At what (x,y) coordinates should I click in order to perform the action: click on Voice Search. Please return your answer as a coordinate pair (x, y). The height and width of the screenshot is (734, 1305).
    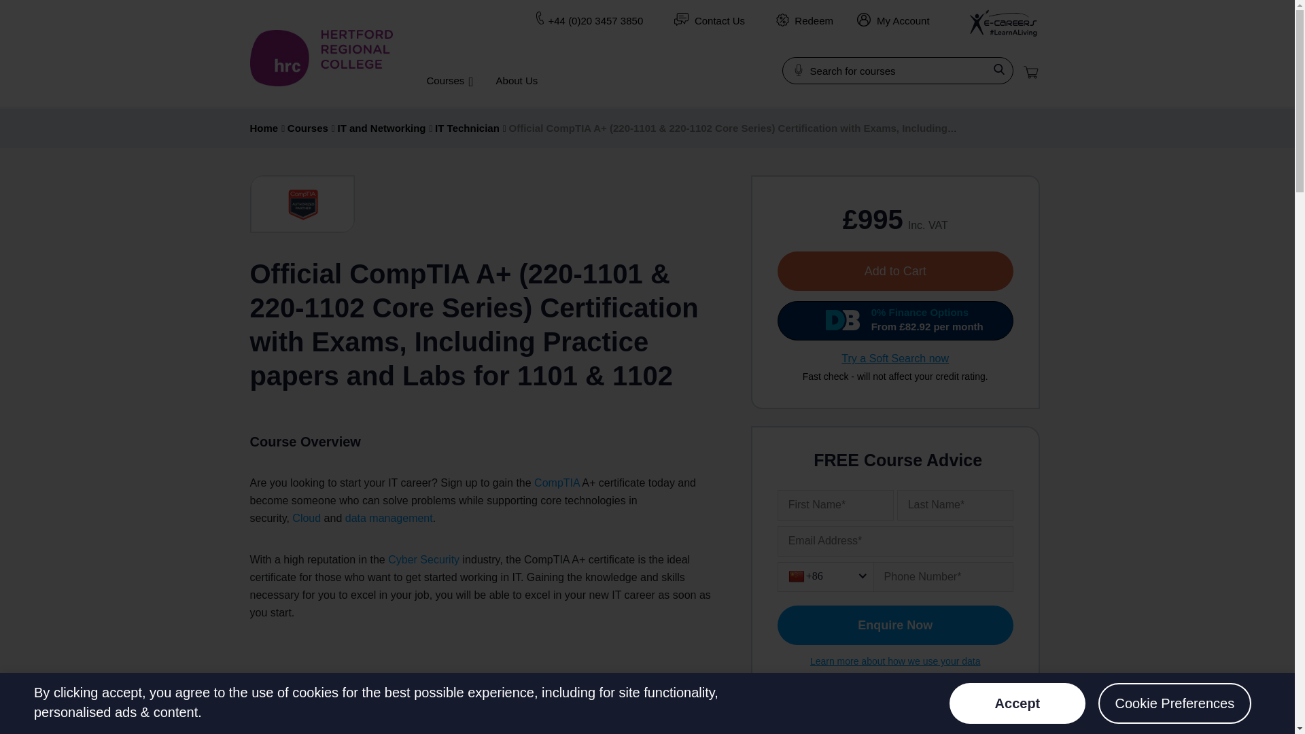
    Looking at the image, I should click on (798, 69).